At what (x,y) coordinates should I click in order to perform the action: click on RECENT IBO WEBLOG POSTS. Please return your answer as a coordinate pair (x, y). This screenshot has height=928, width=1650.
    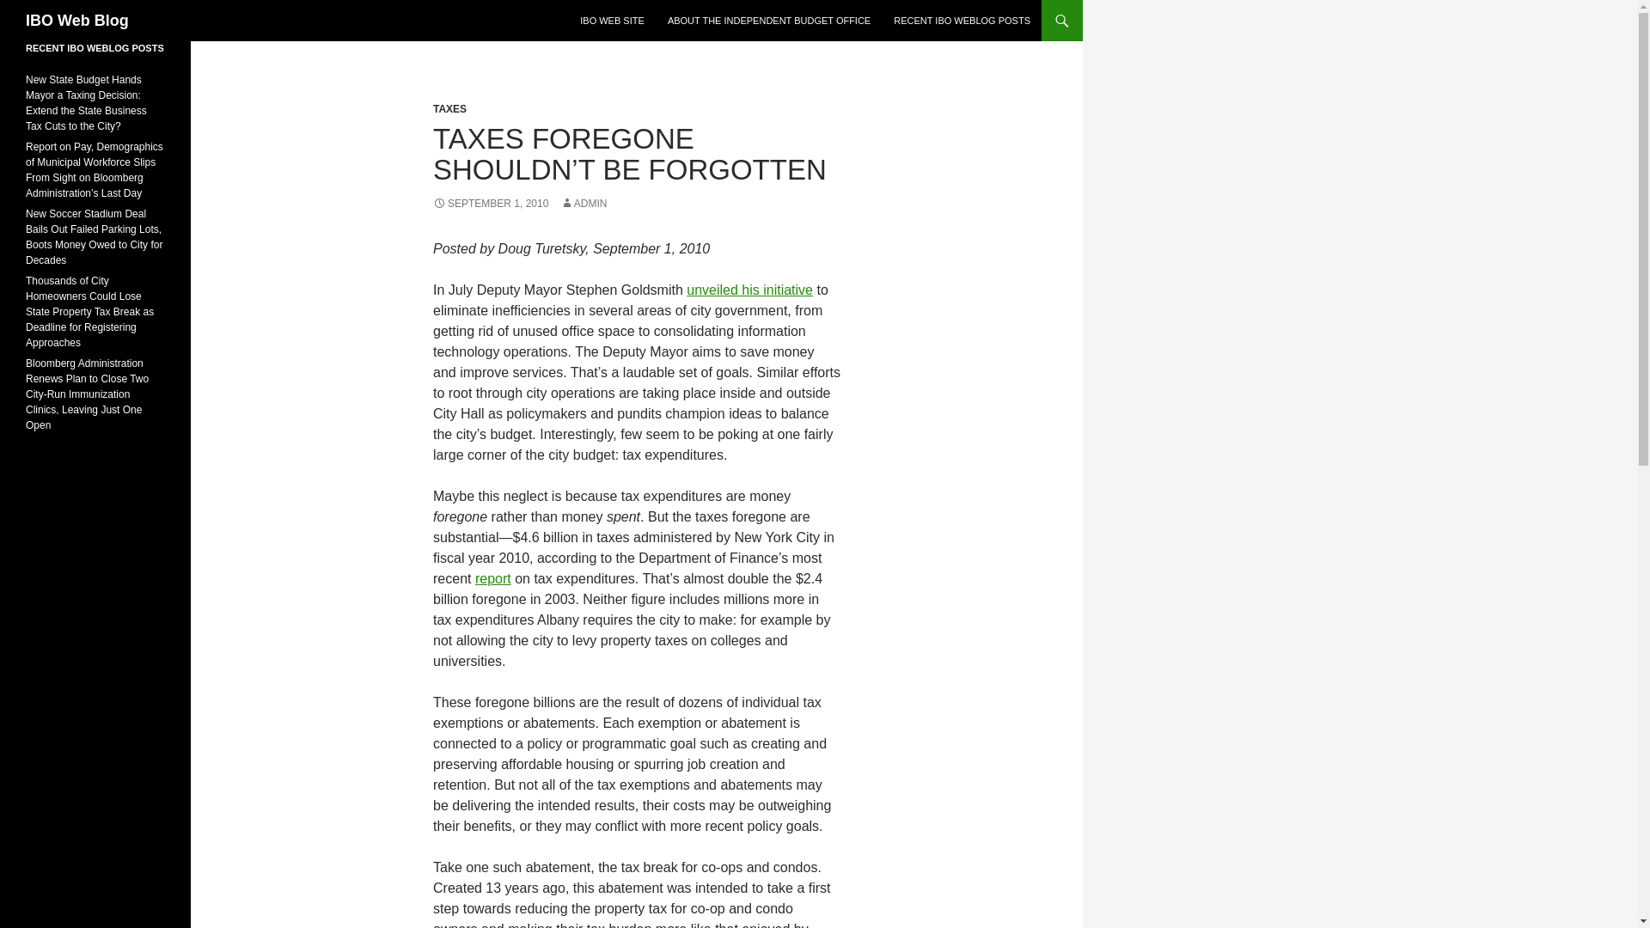
    Looking at the image, I should click on (962, 21).